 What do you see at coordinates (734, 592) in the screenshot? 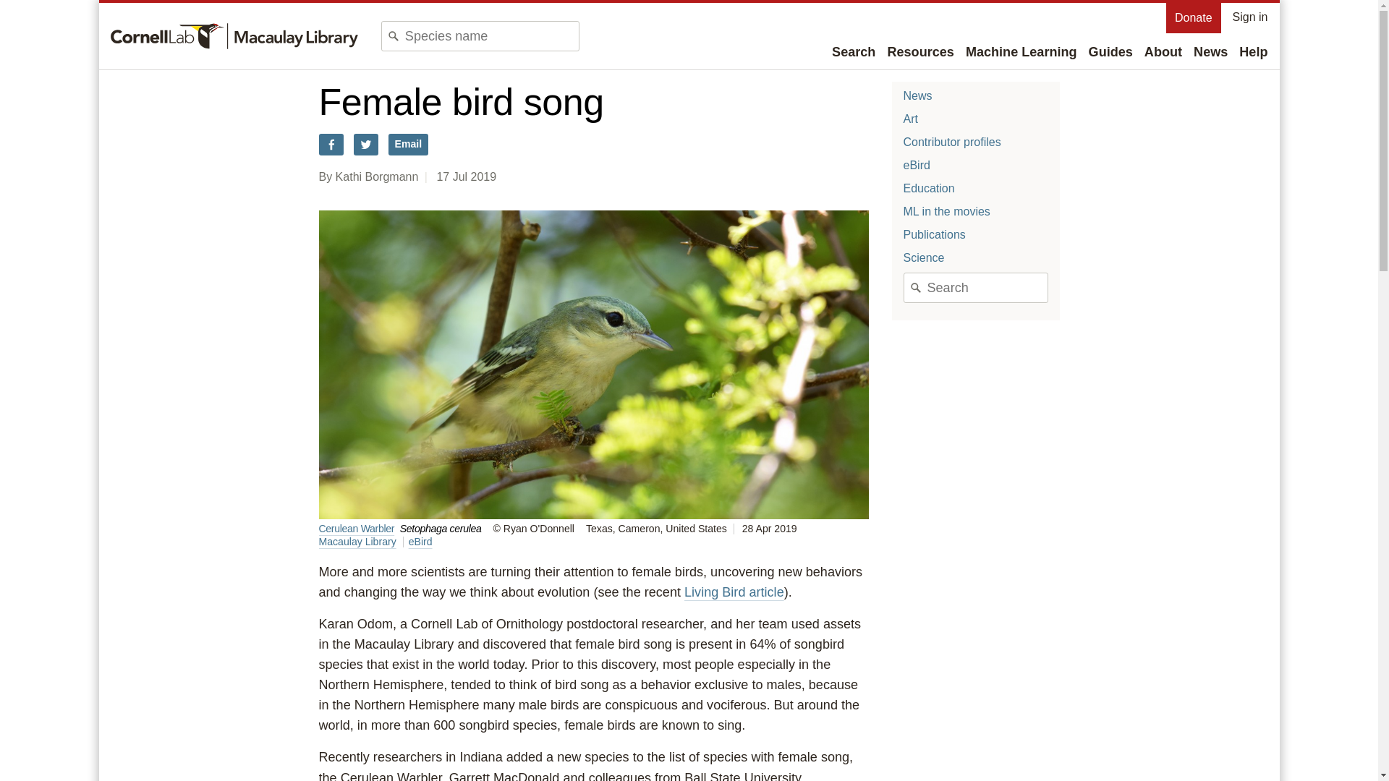
I see `Living Bird article` at bounding box center [734, 592].